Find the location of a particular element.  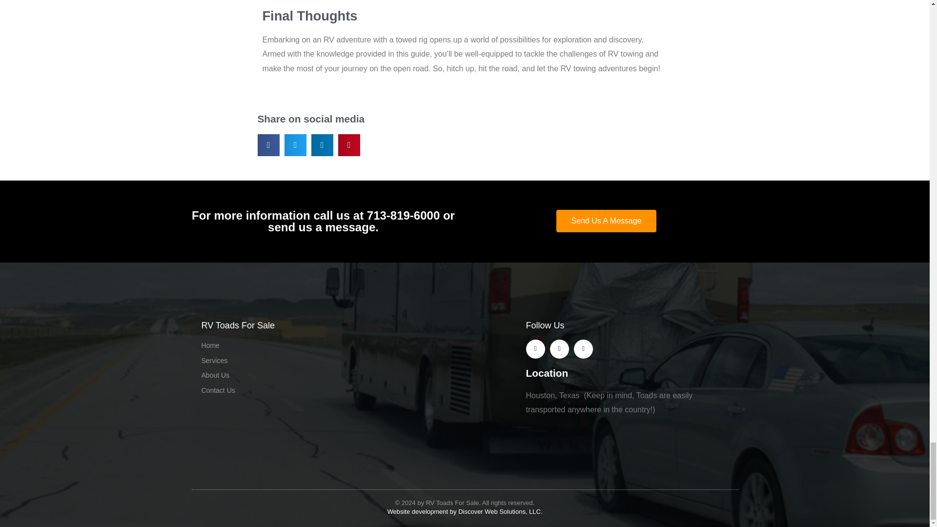

Services is located at coordinates (303, 361).